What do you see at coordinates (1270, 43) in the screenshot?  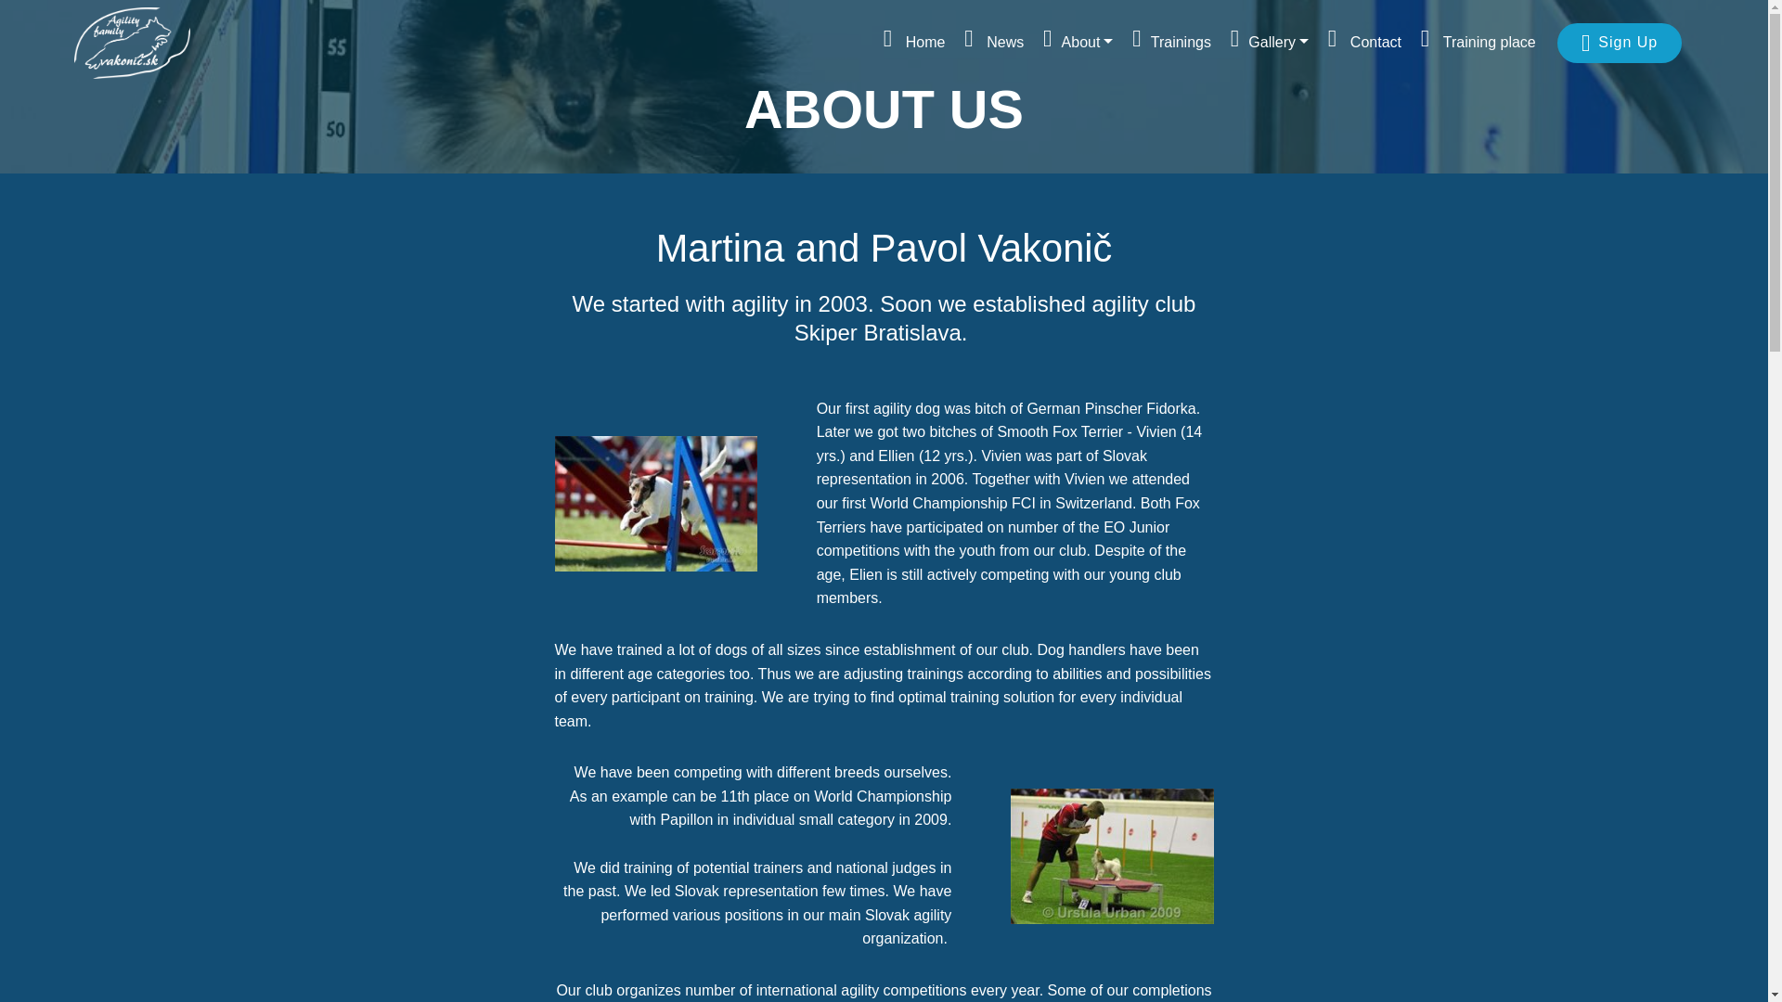 I see `Gallery` at bounding box center [1270, 43].